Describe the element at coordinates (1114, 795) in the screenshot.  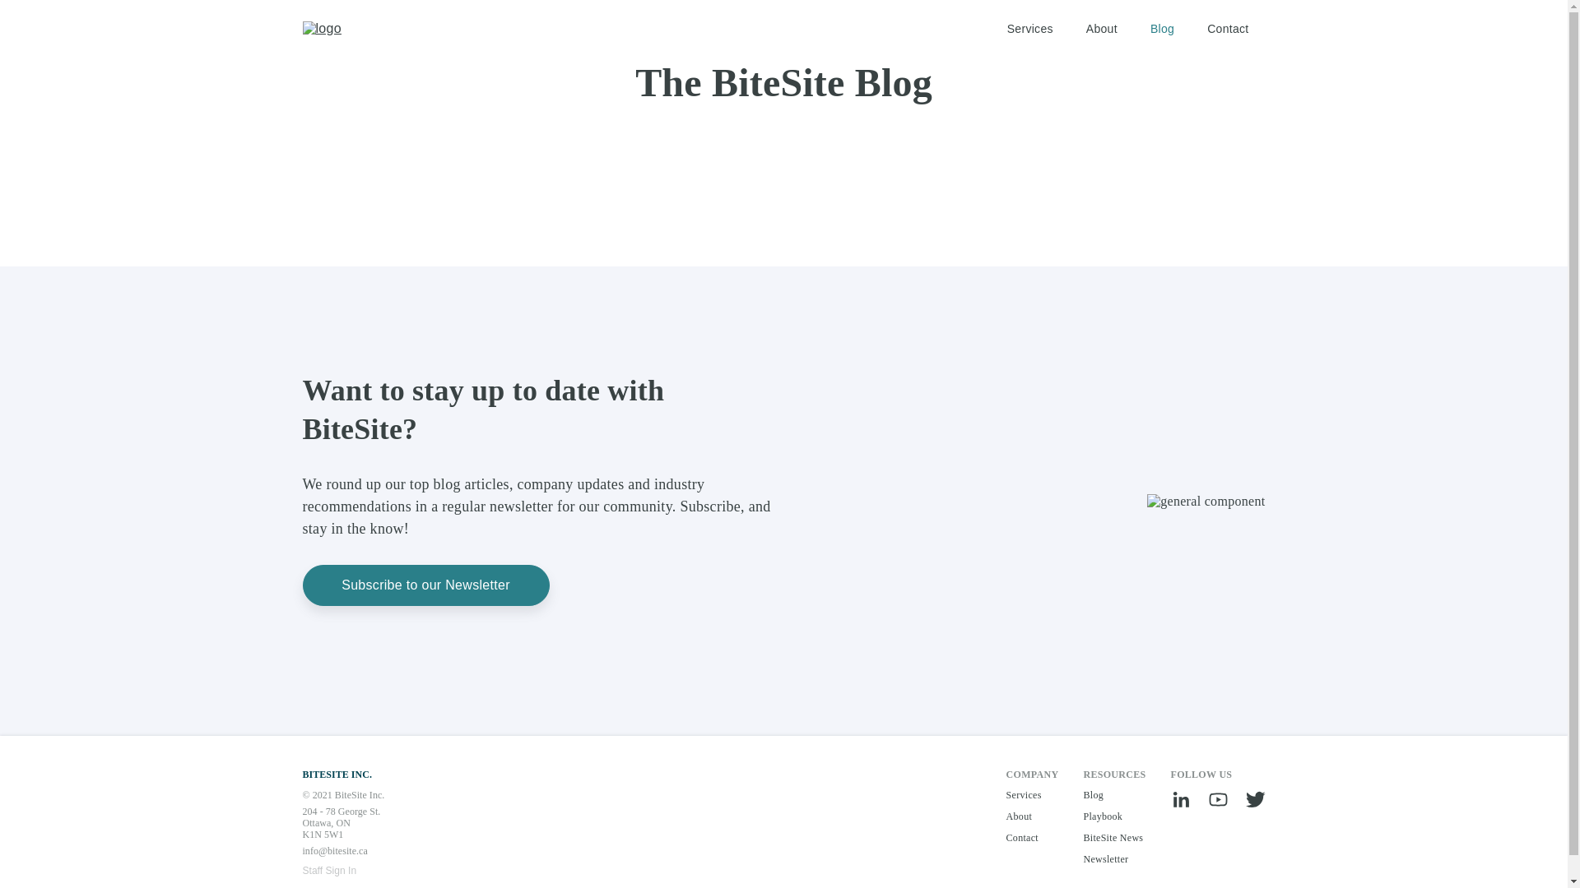
I see `Blog` at that location.